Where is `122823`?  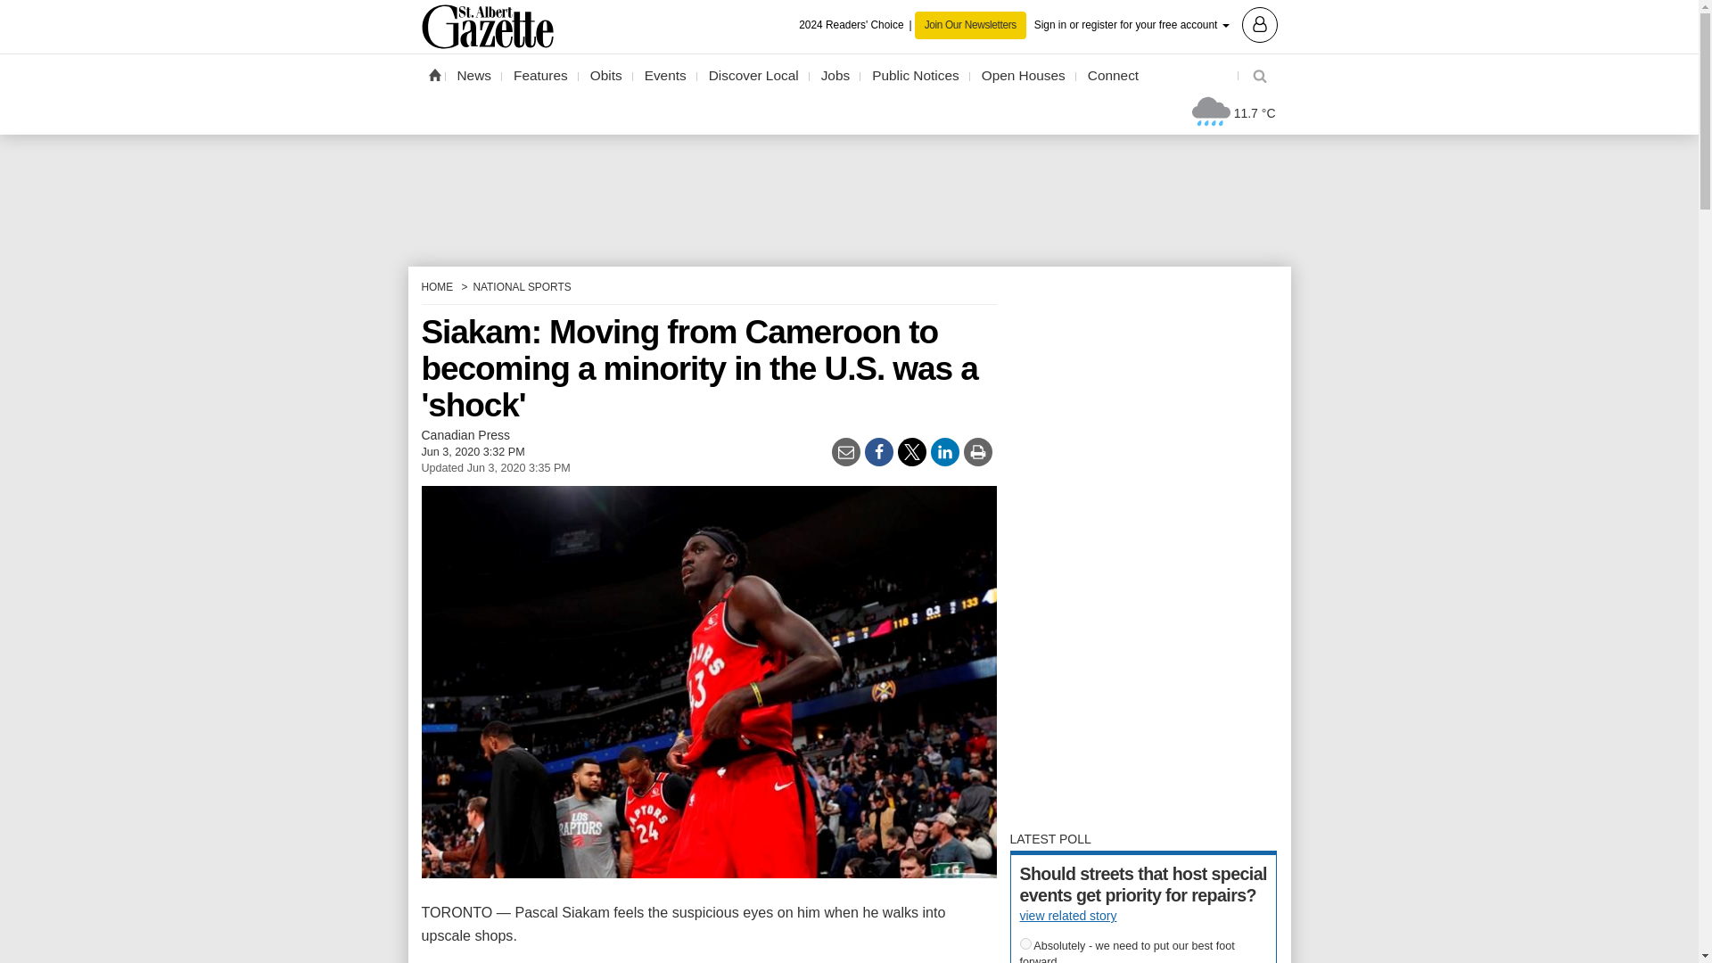 122823 is located at coordinates (1025, 943).